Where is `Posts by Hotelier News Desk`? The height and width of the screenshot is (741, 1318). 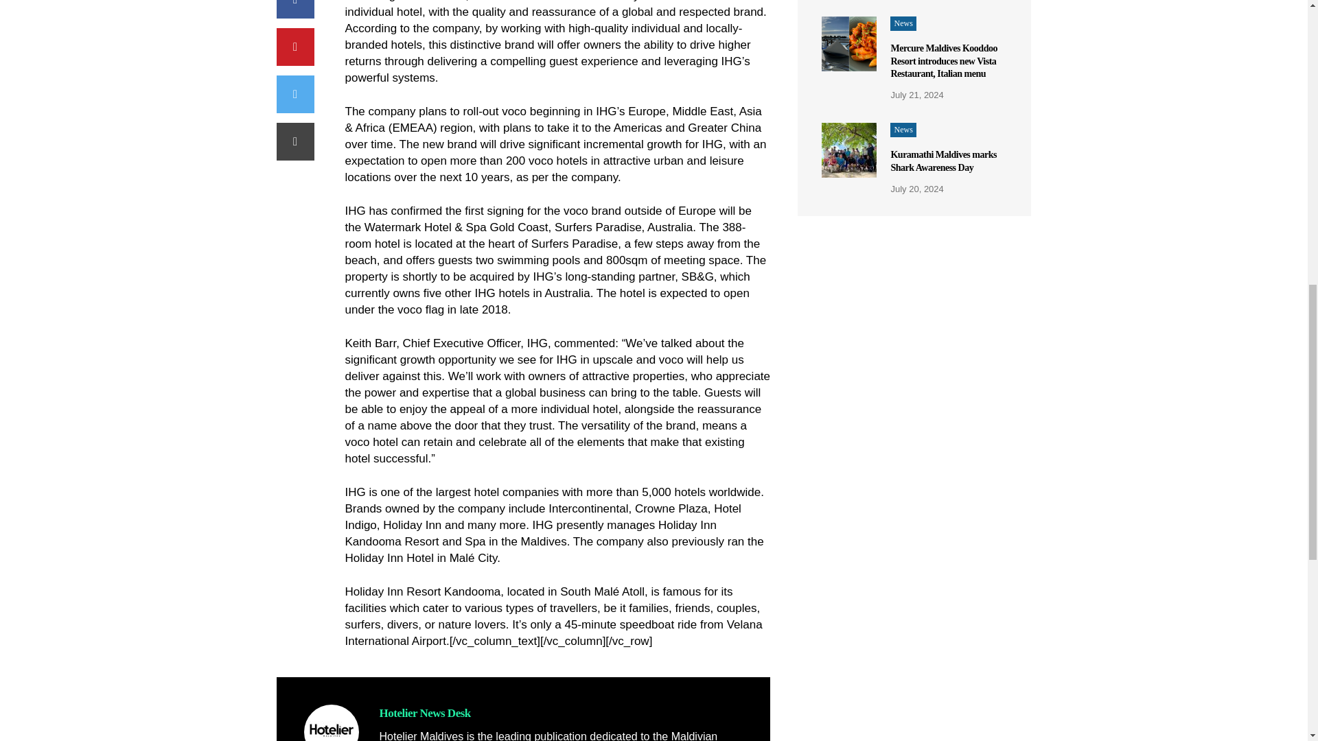
Posts by Hotelier News Desk is located at coordinates (424, 713).